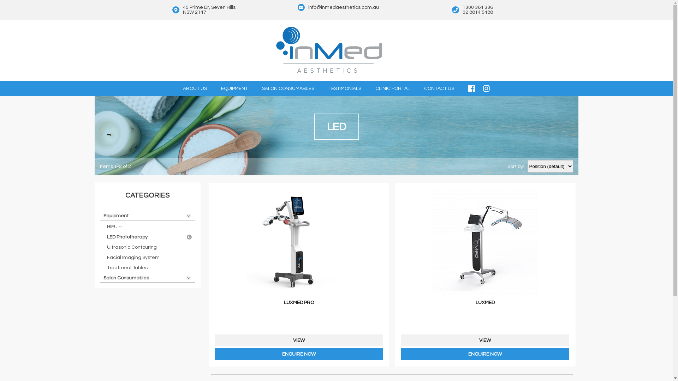 This screenshot has width=678, height=381. Describe the element at coordinates (299, 354) in the screenshot. I see `ENQUIRE NOW` at that location.